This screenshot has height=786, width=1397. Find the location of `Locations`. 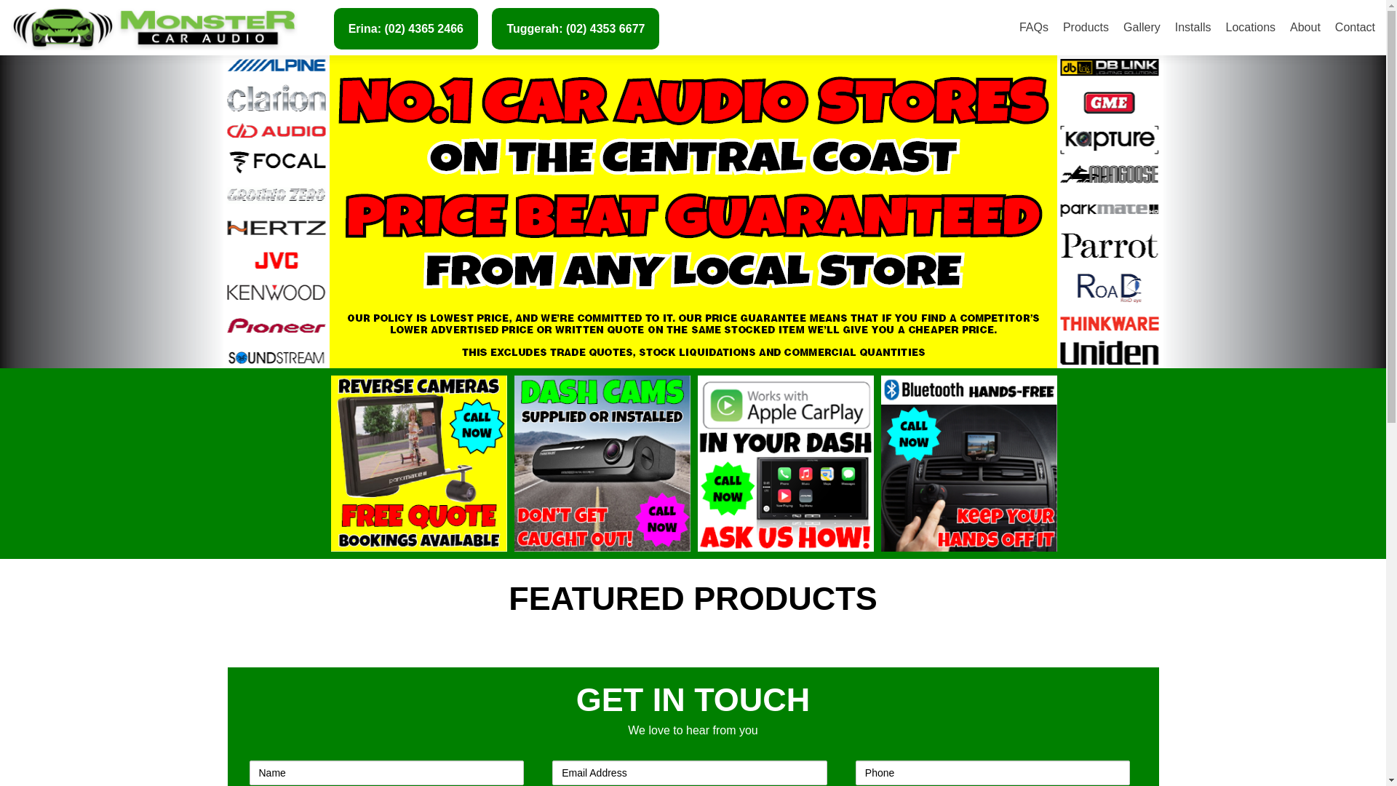

Locations is located at coordinates (1251, 28).